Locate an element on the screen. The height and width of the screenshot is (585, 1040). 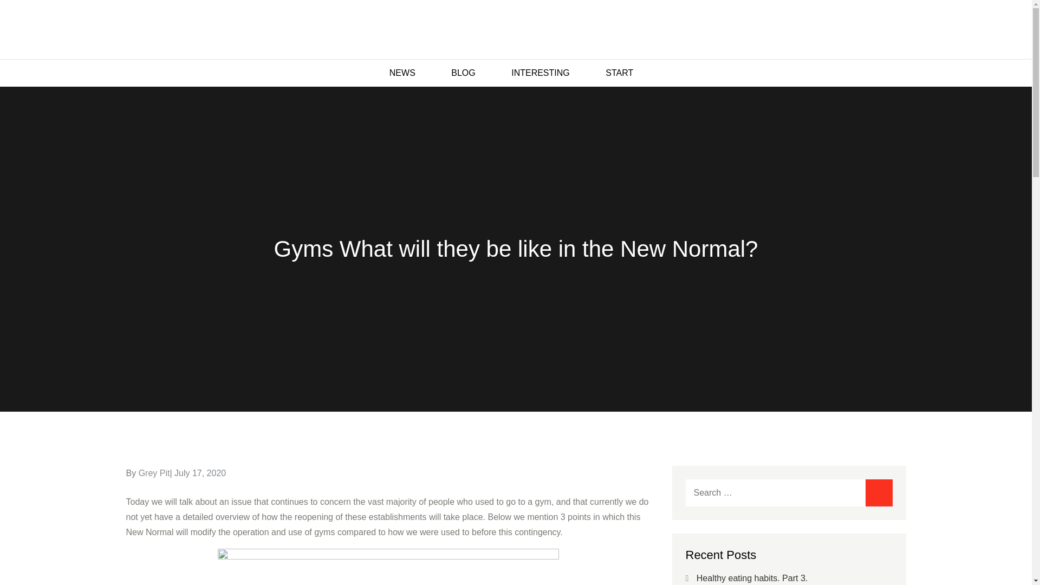
INTERESTING is located at coordinates (545, 73).